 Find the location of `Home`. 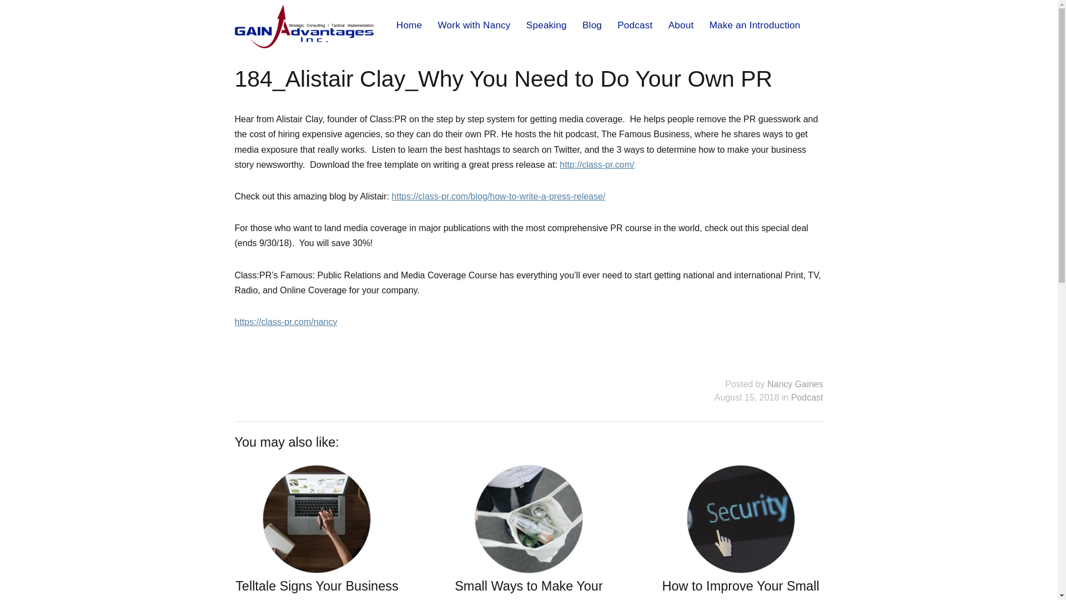

Home is located at coordinates (409, 24).